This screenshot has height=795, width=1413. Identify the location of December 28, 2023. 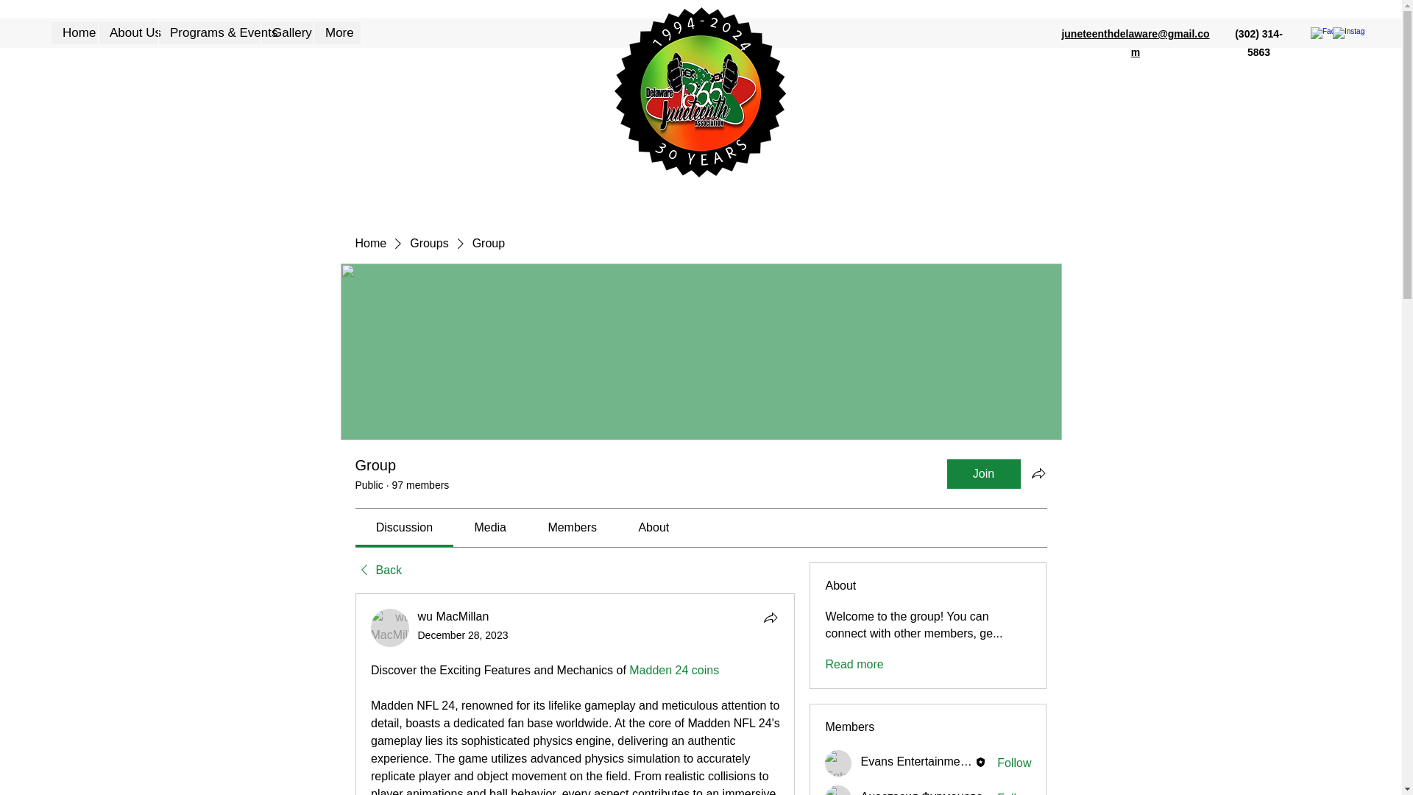
(464, 635).